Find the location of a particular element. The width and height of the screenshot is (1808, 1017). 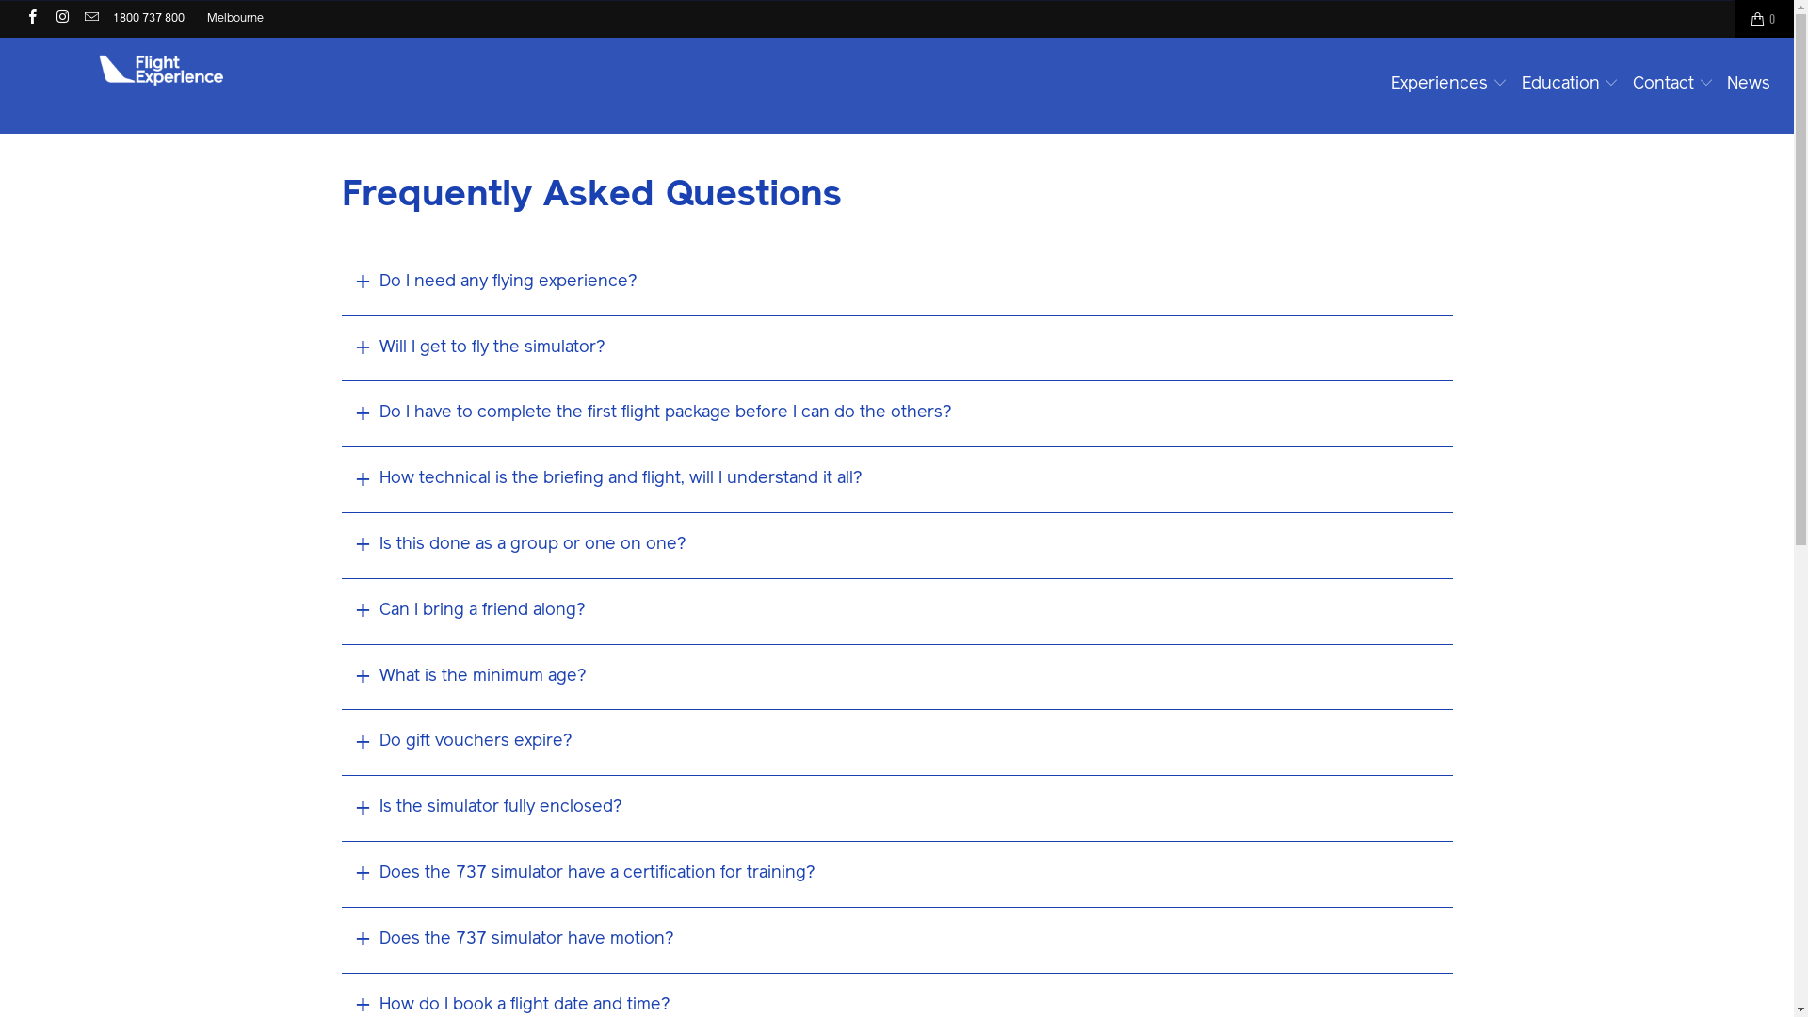

Can I bring a friend along? is located at coordinates (896, 612).